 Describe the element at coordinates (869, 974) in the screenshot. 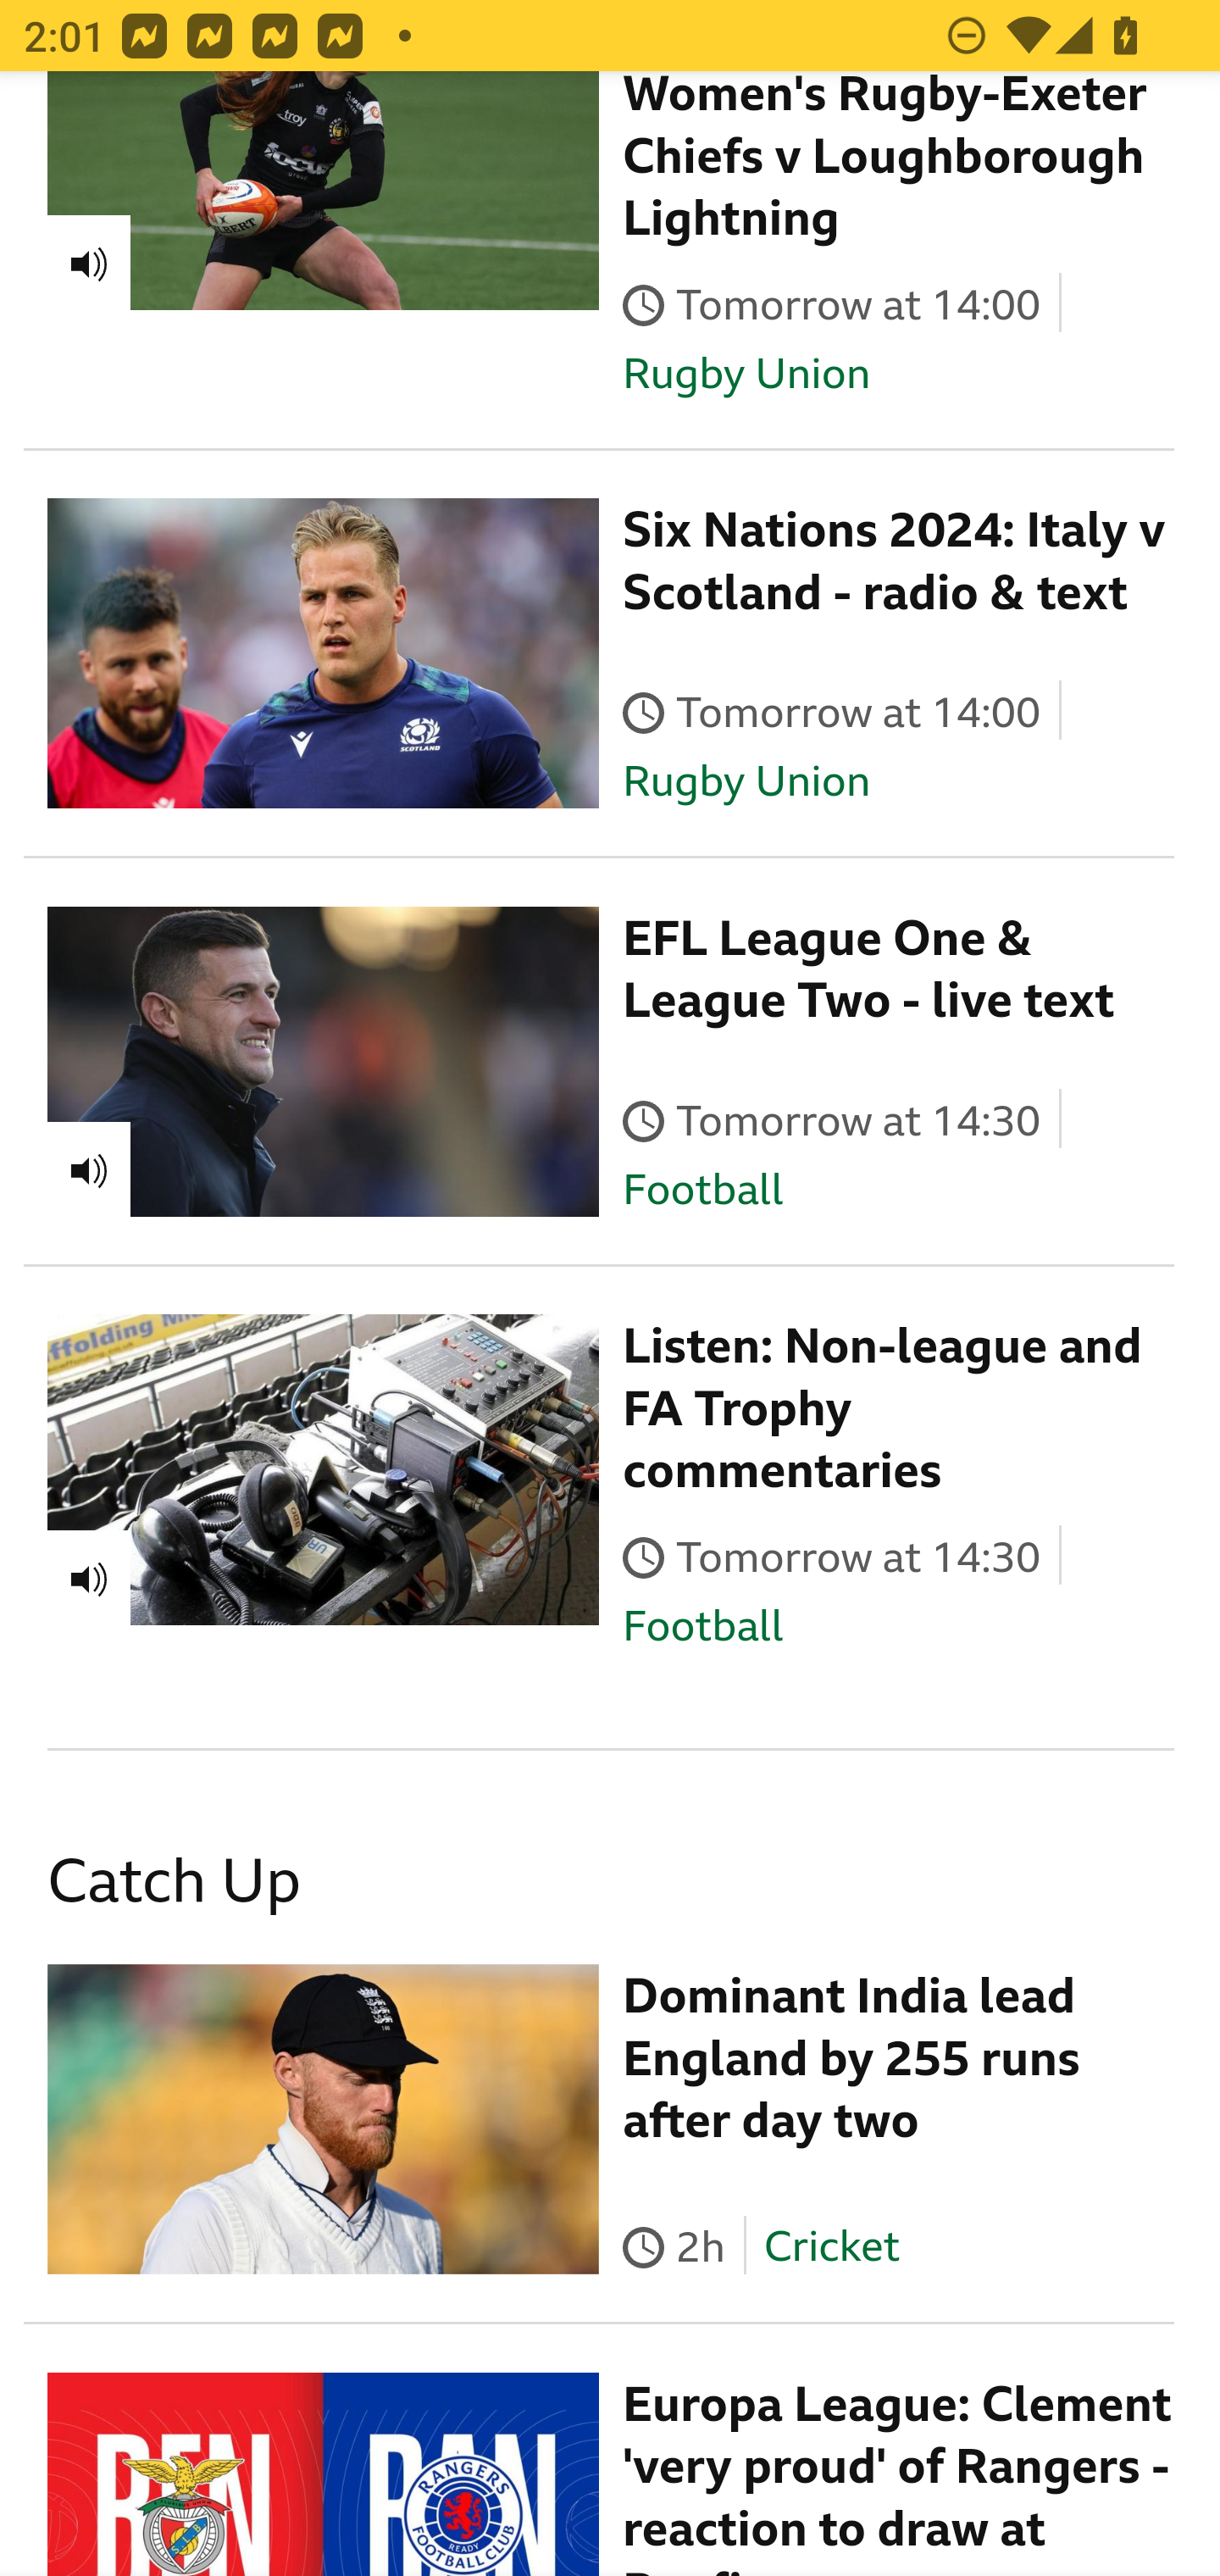

I see `EFL League One & League Two - live text` at that location.